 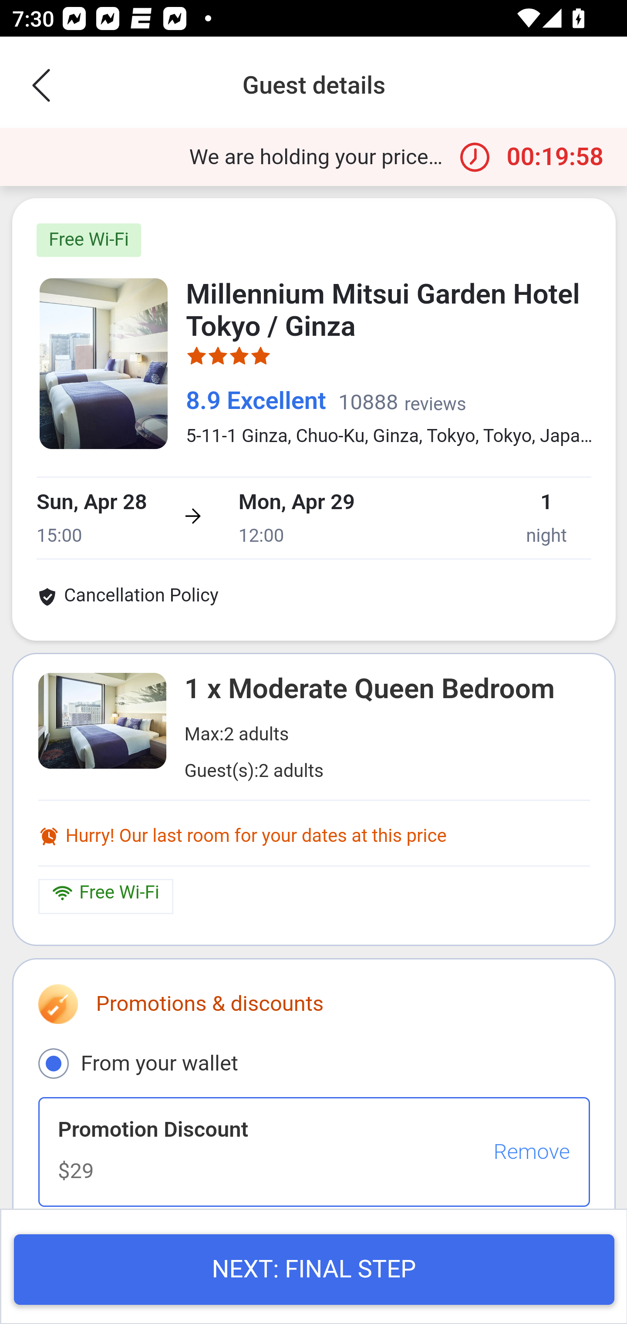 What do you see at coordinates (229, 359) in the screenshot?
I see `4 stars out of 5` at bounding box center [229, 359].